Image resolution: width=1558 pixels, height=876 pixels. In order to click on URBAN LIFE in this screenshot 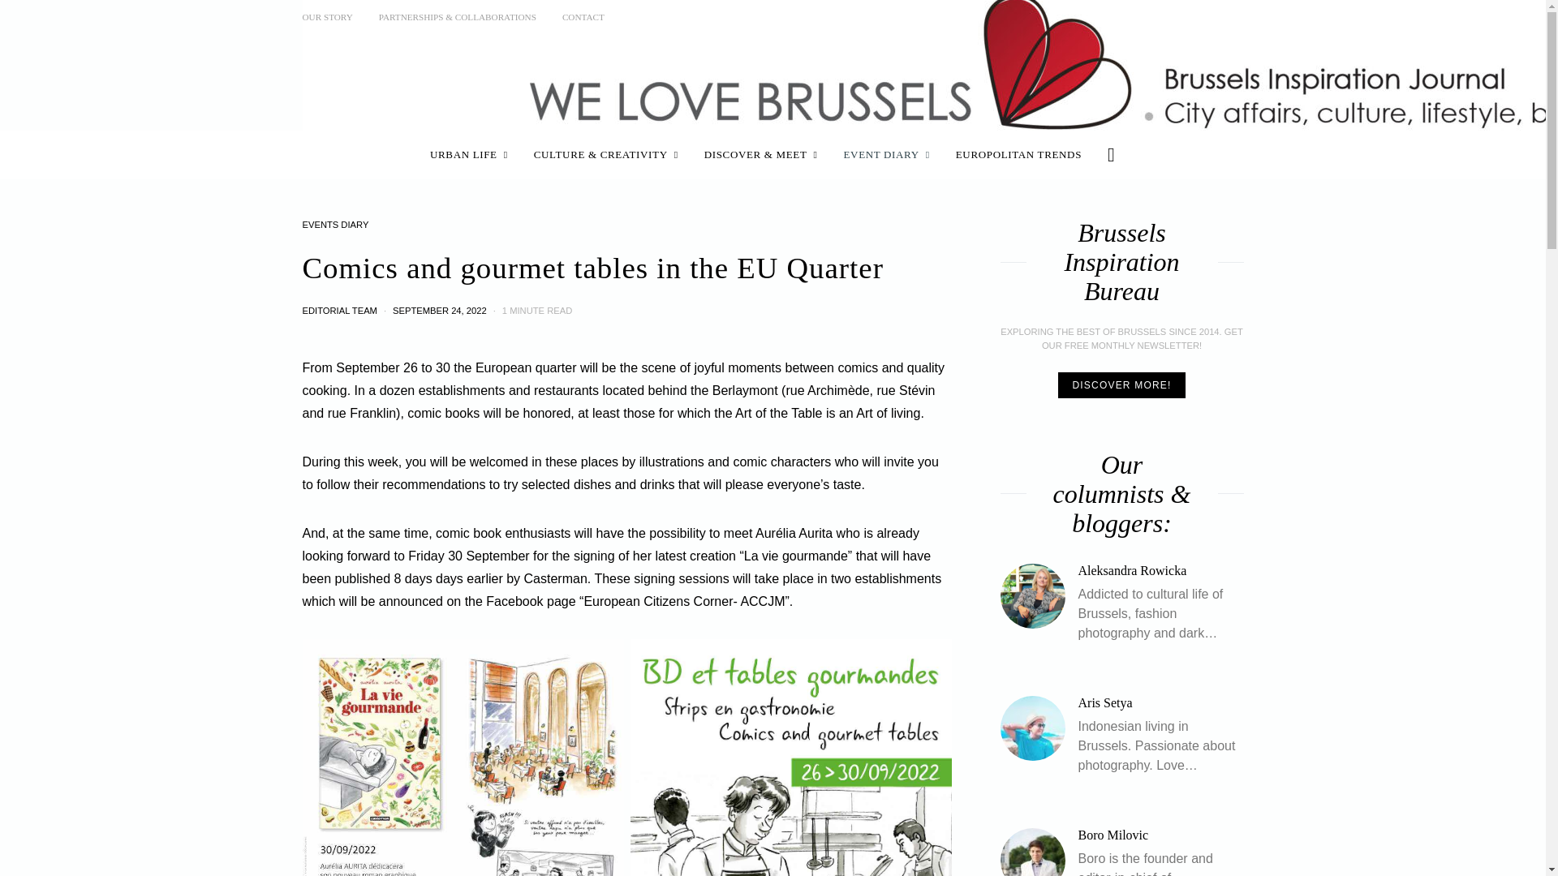, I will do `click(468, 154)`.